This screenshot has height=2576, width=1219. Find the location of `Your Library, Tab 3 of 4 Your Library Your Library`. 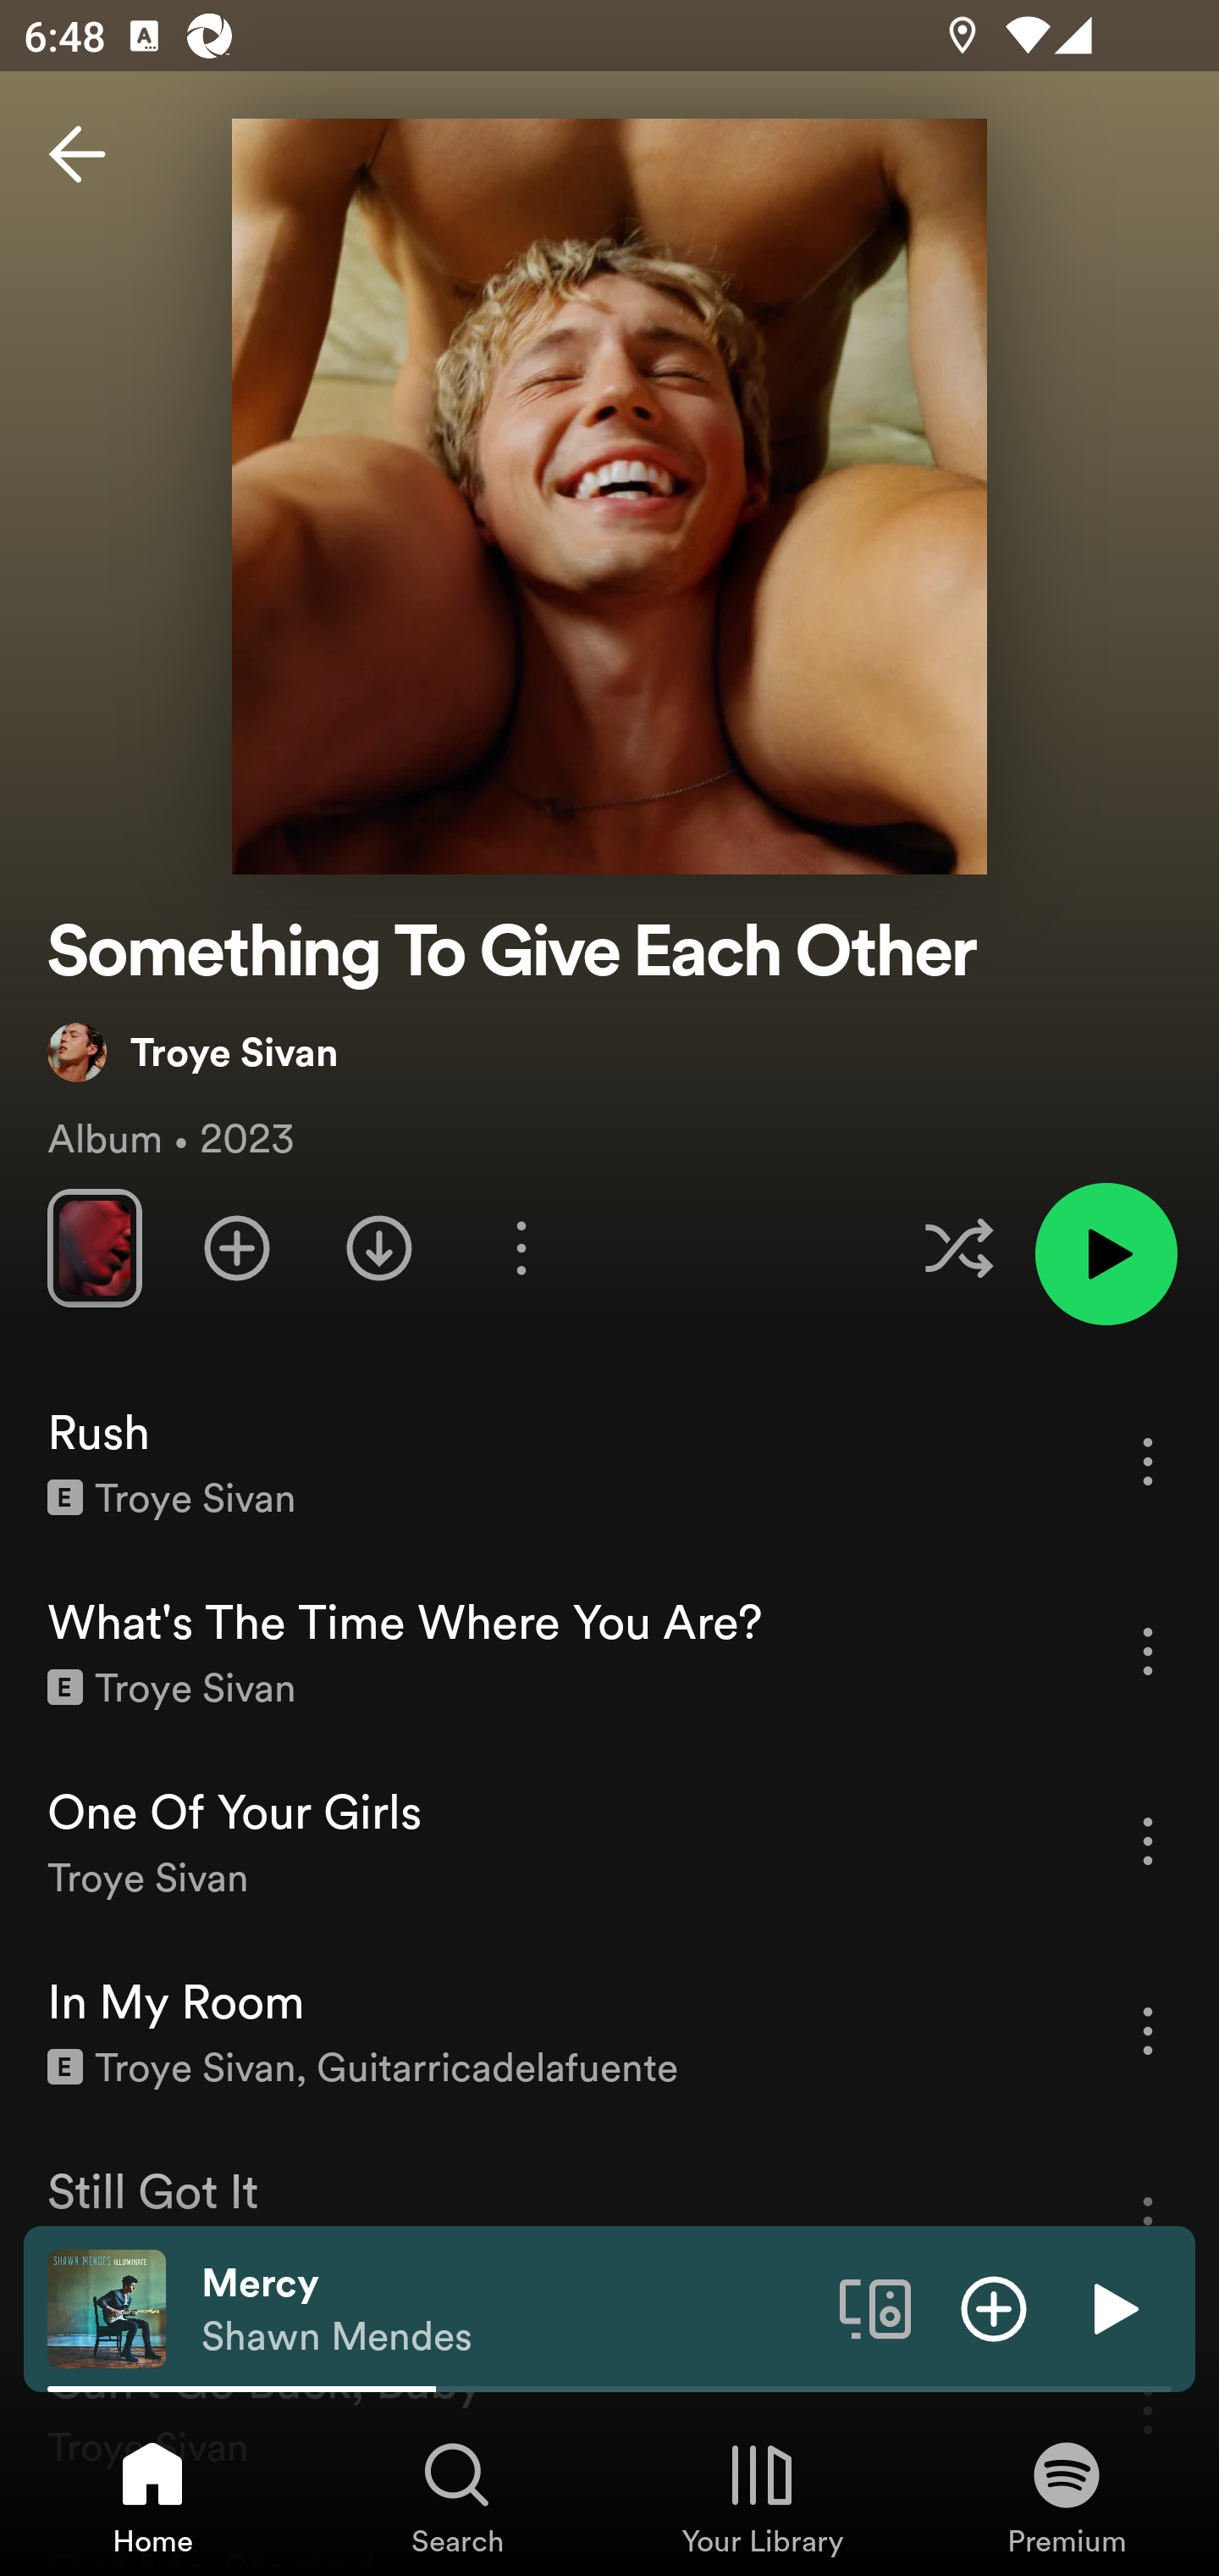

Your Library, Tab 3 of 4 Your Library Your Library is located at coordinates (762, 2496).